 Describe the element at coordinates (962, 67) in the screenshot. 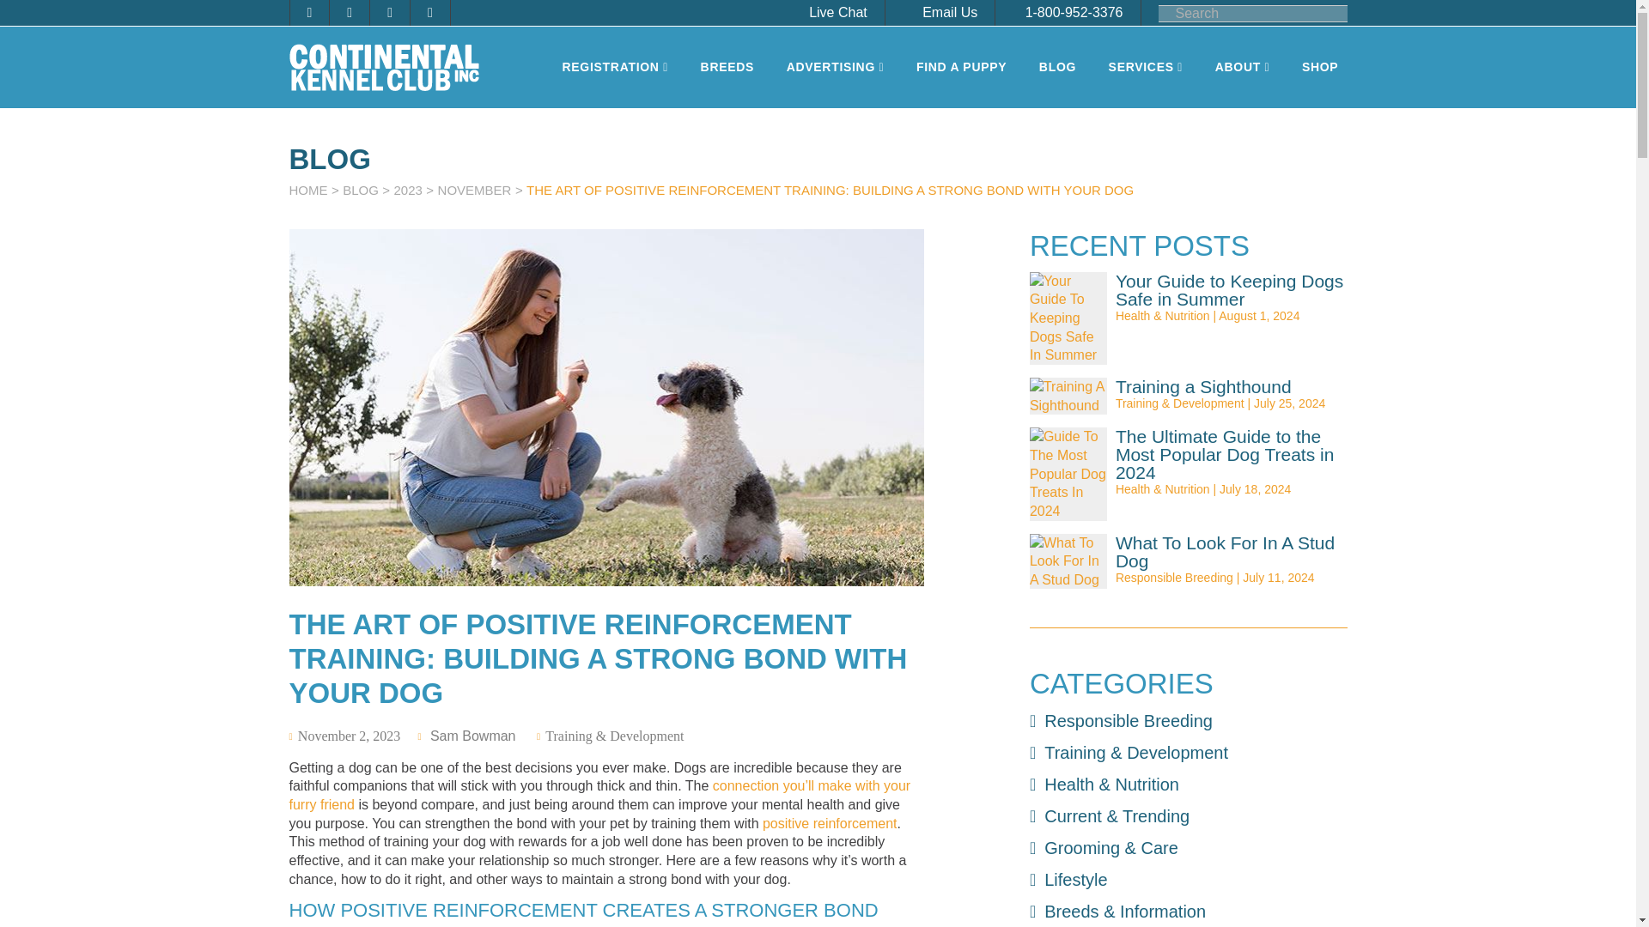

I see `FIND A PUPPY` at that location.